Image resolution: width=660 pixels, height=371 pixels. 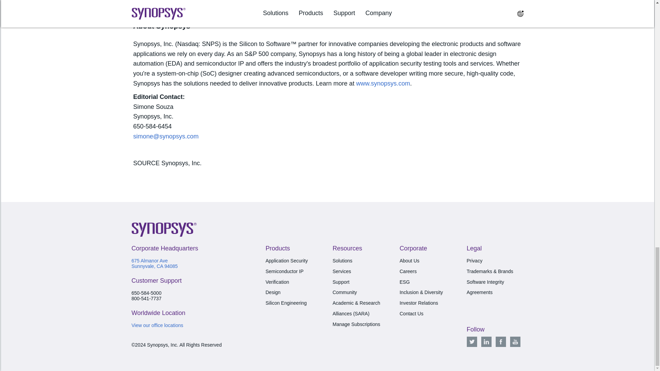 What do you see at coordinates (500, 341) in the screenshot?
I see `Facebook` at bounding box center [500, 341].